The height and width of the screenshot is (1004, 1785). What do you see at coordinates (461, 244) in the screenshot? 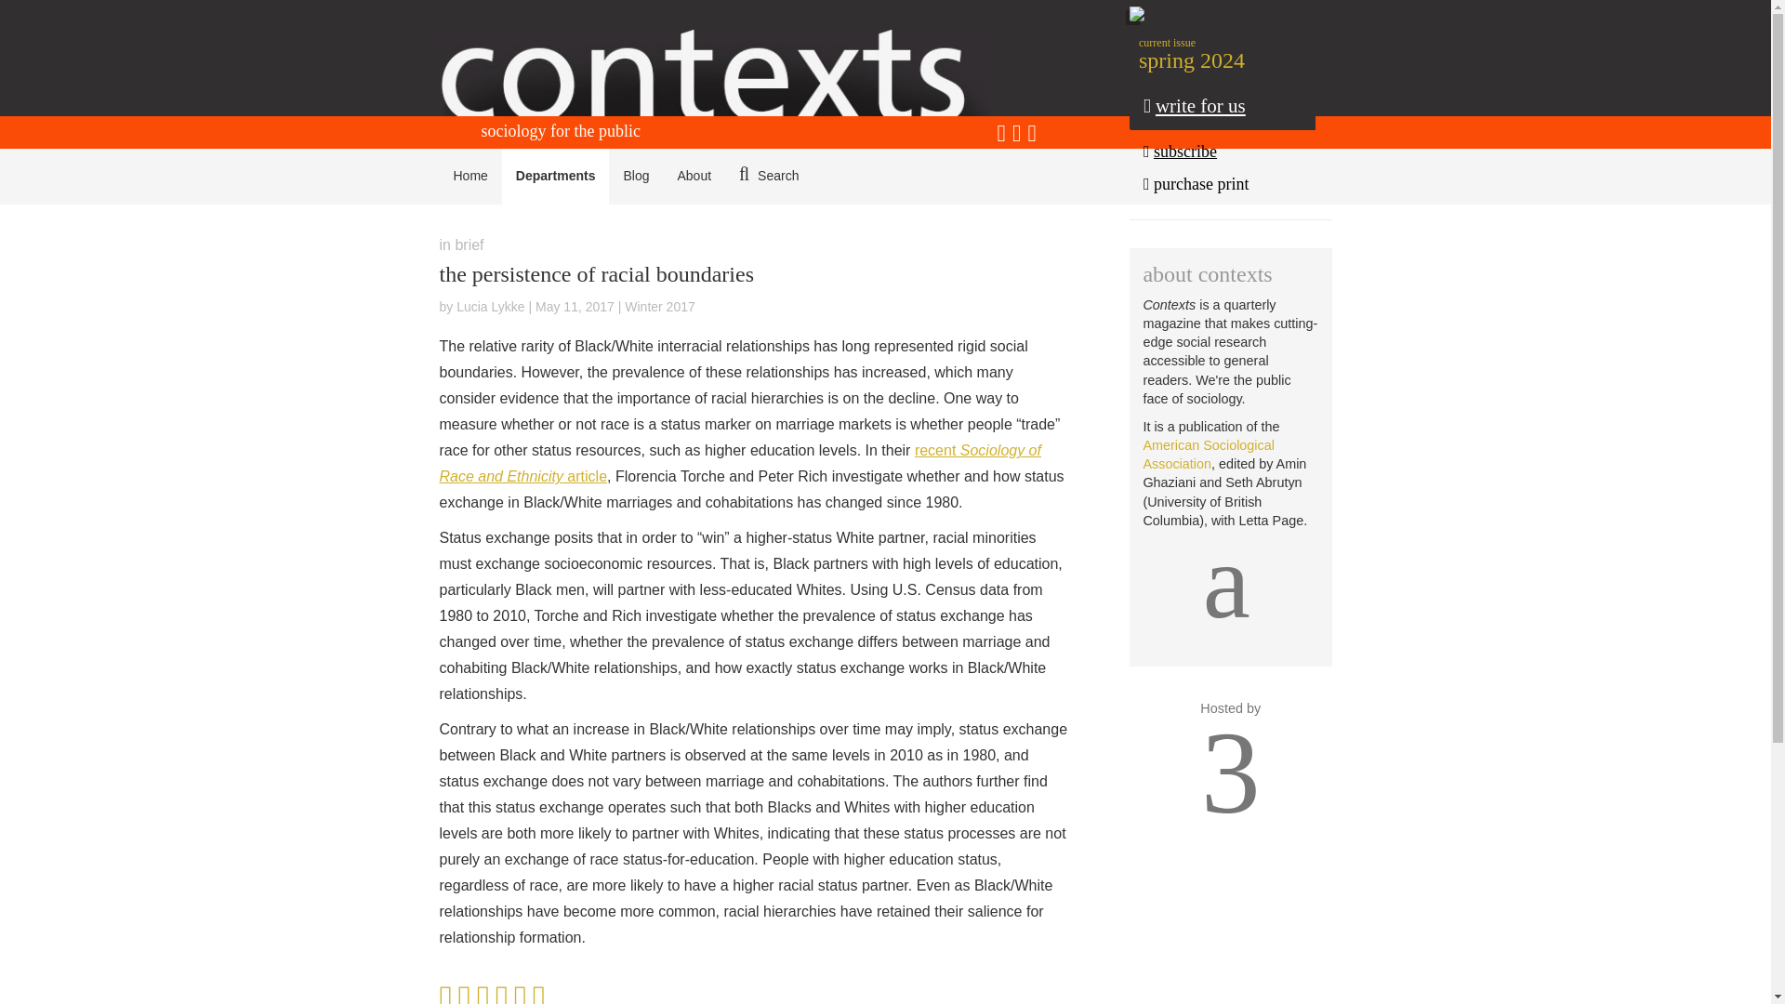
I see `in brief` at bounding box center [461, 244].